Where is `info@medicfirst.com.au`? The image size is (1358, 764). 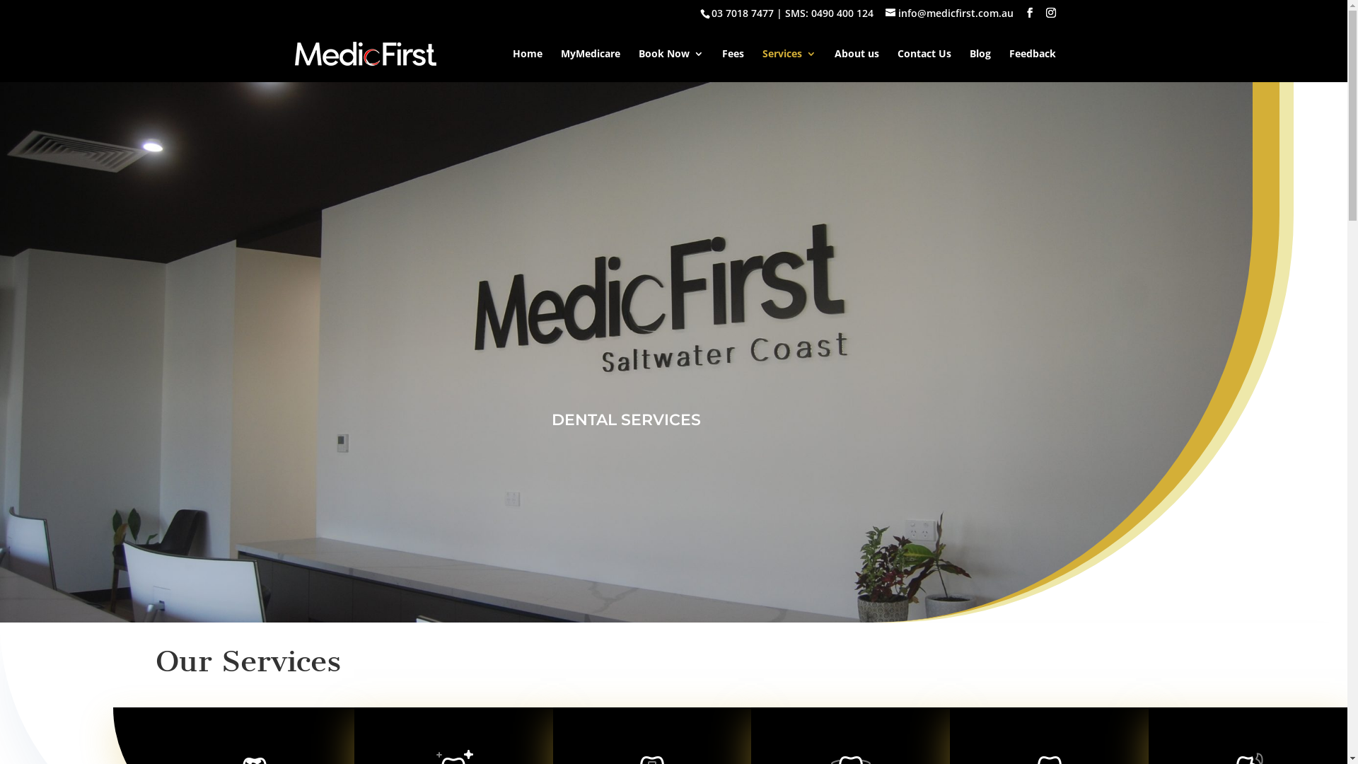 info@medicfirst.com.au is located at coordinates (949, 13).